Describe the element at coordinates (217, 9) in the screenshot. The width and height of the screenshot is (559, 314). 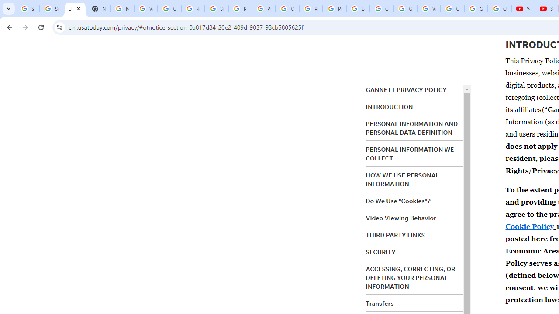
I see `Sign in - Google Accounts` at that location.